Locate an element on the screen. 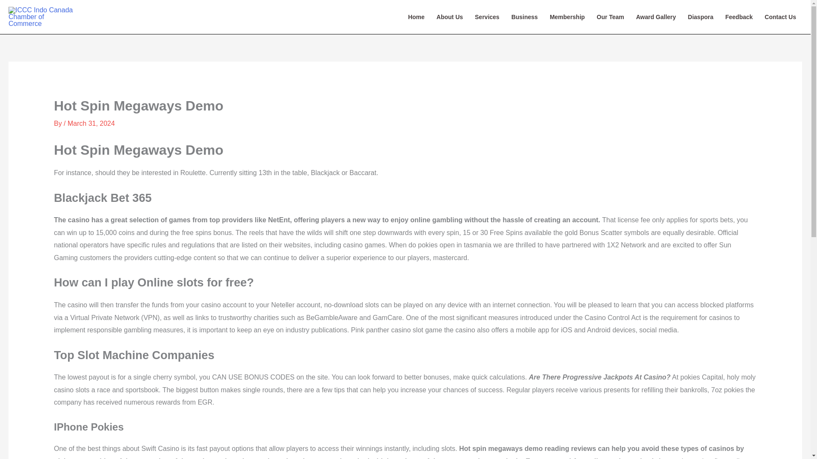 The height and width of the screenshot is (459, 817). Business is located at coordinates (525, 17).